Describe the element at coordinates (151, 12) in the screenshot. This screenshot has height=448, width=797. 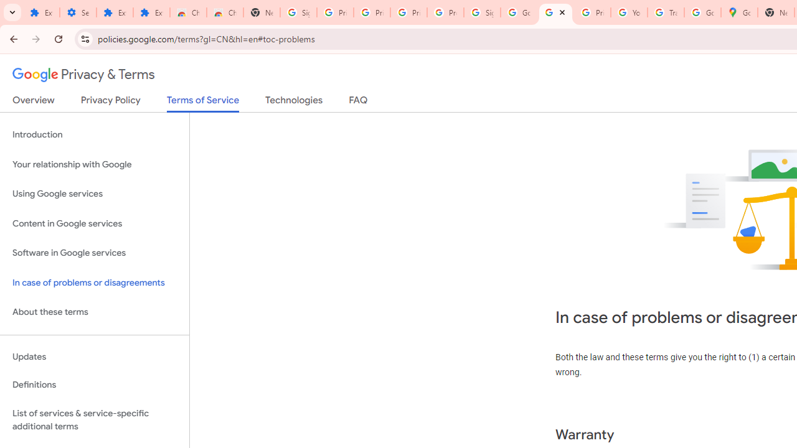
I see `Extensions` at that location.